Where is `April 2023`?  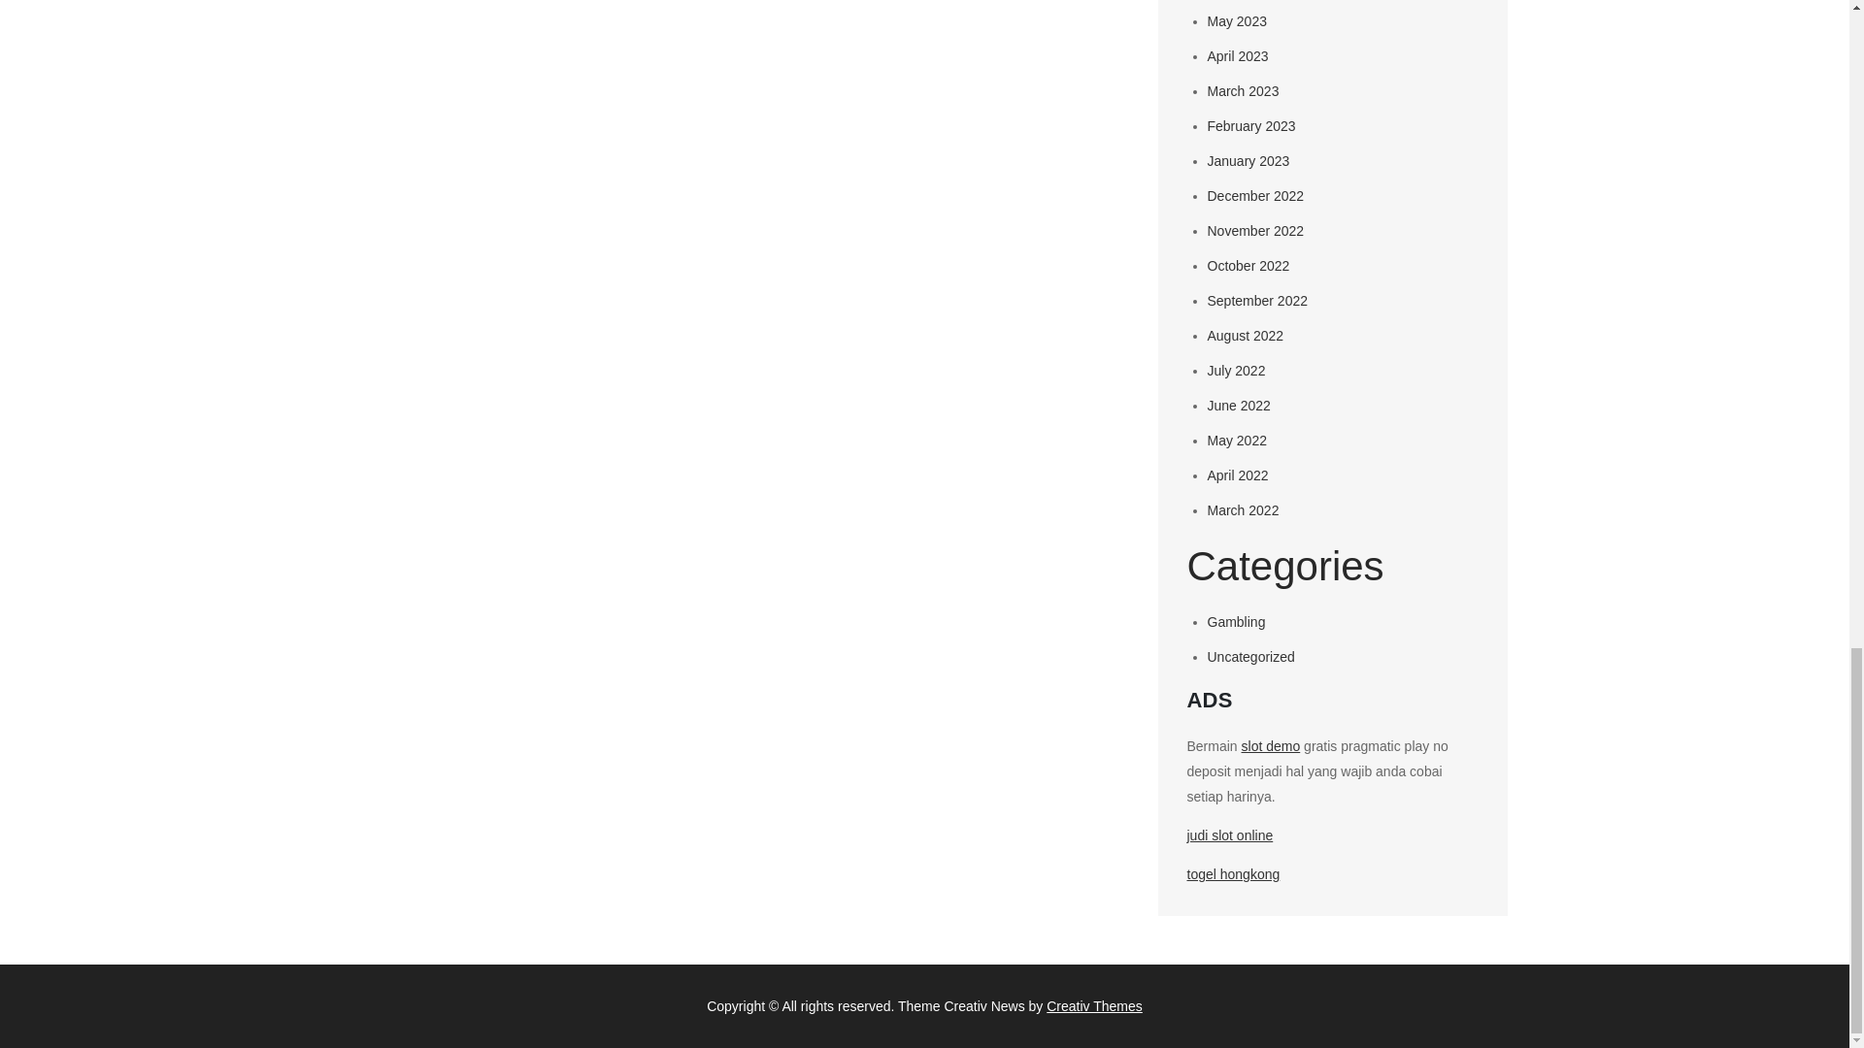
April 2023 is located at coordinates (1239, 55).